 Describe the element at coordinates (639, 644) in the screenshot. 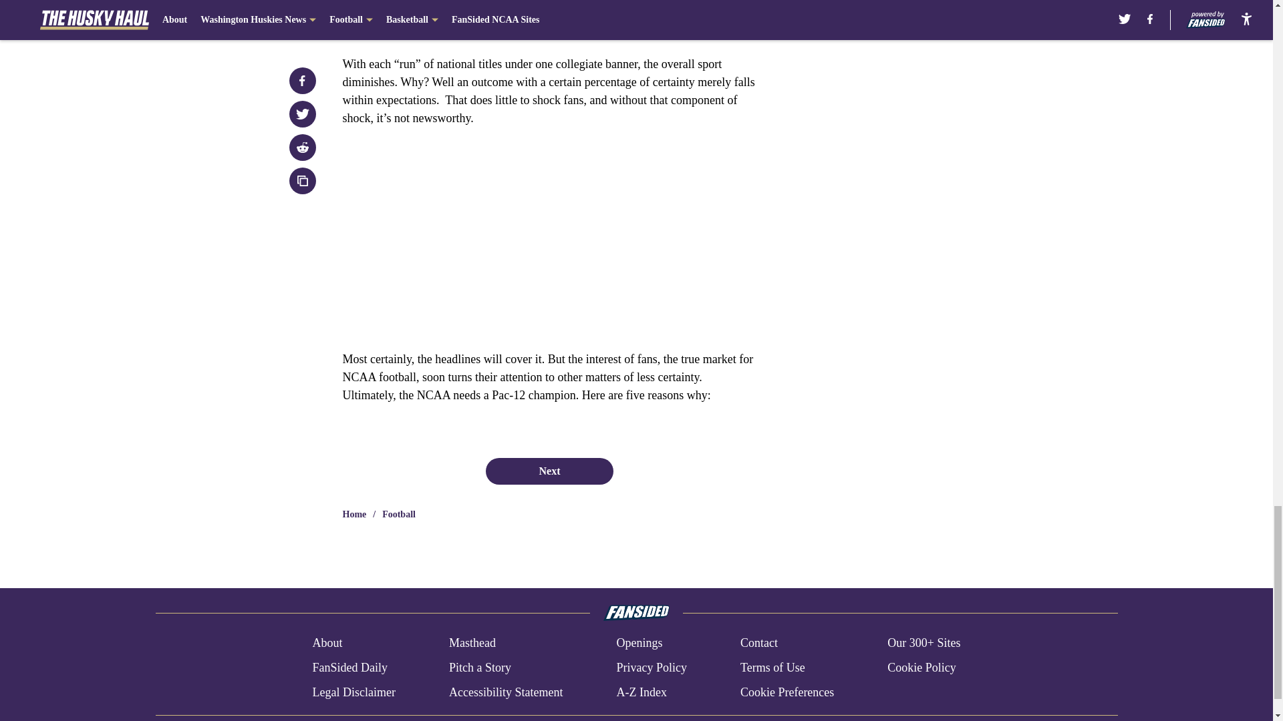

I see `Openings` at that location.